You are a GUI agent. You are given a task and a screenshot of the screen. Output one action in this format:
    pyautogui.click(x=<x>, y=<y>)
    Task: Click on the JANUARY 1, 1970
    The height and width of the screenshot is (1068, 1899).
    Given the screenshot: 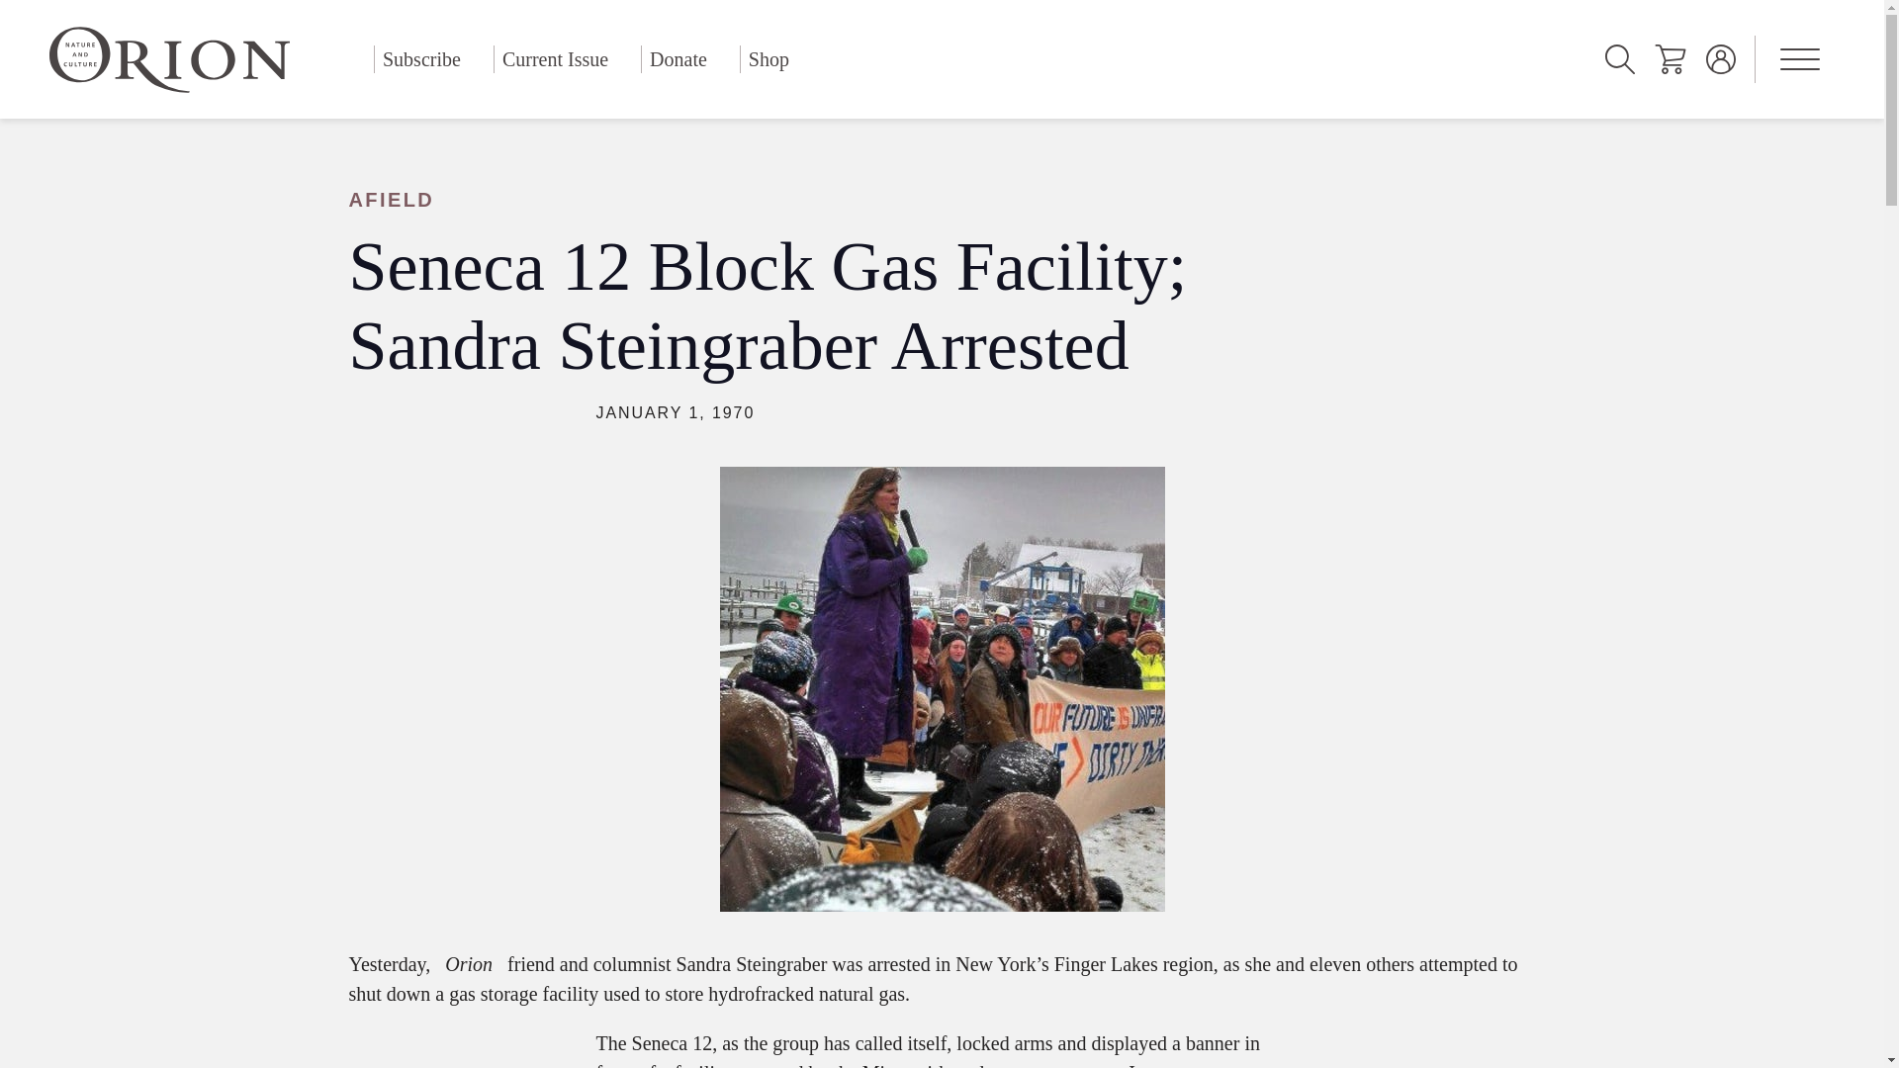 What is the action you would take?
    pyautogui.click(x=675, y=412)
    